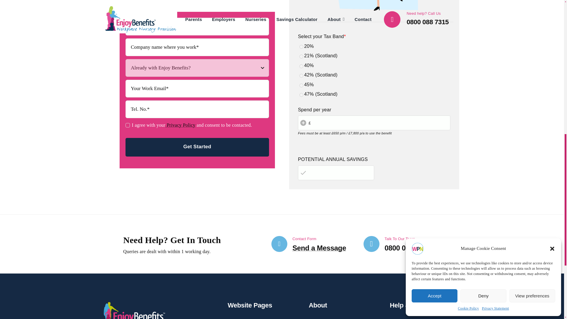 The width and height of the screenshot is (567, 319). Describe the element at coordinates (301, 76) in the screenshot. I see `0.37` at that location.